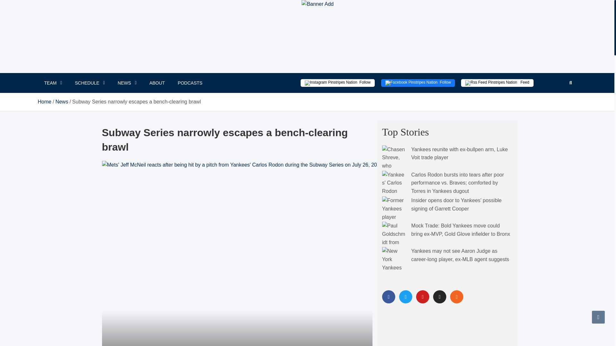  What do you see at coordinates (127, 83) in the screenshot?
I see `NEWS` at bounding box center [127, 83].